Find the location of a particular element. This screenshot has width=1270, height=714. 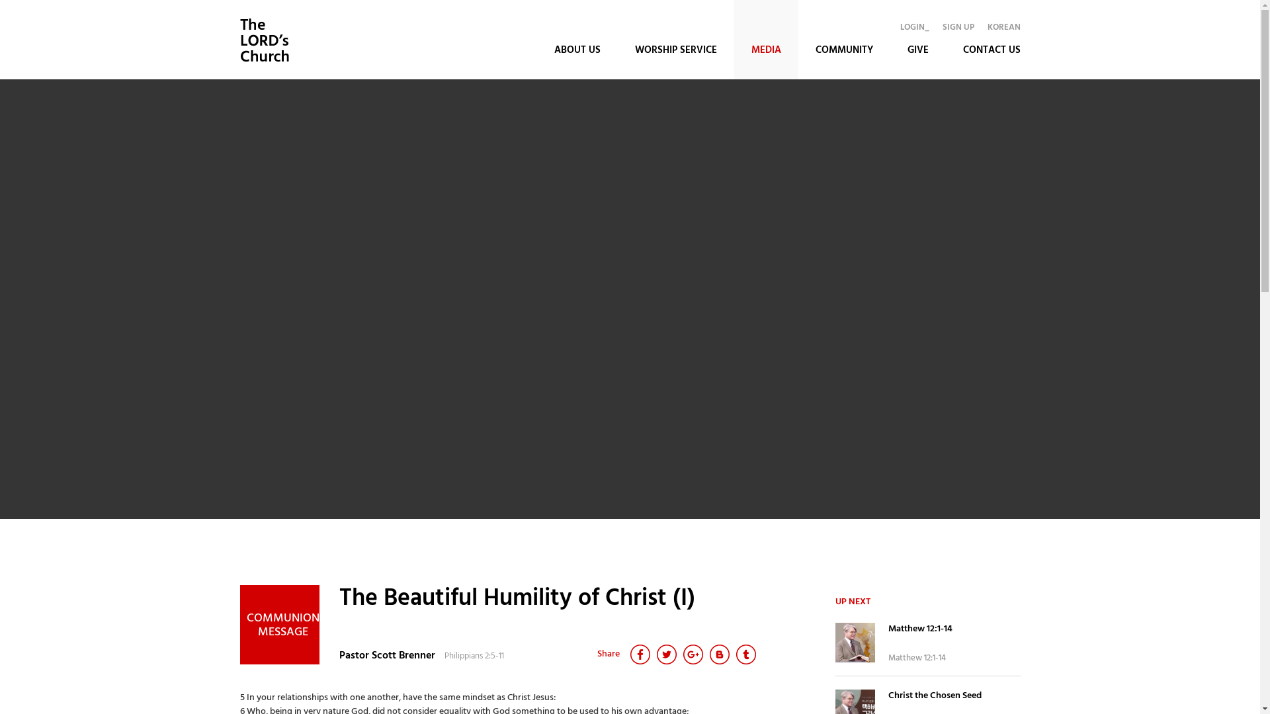

facebook is located at coordinates (640, 654).